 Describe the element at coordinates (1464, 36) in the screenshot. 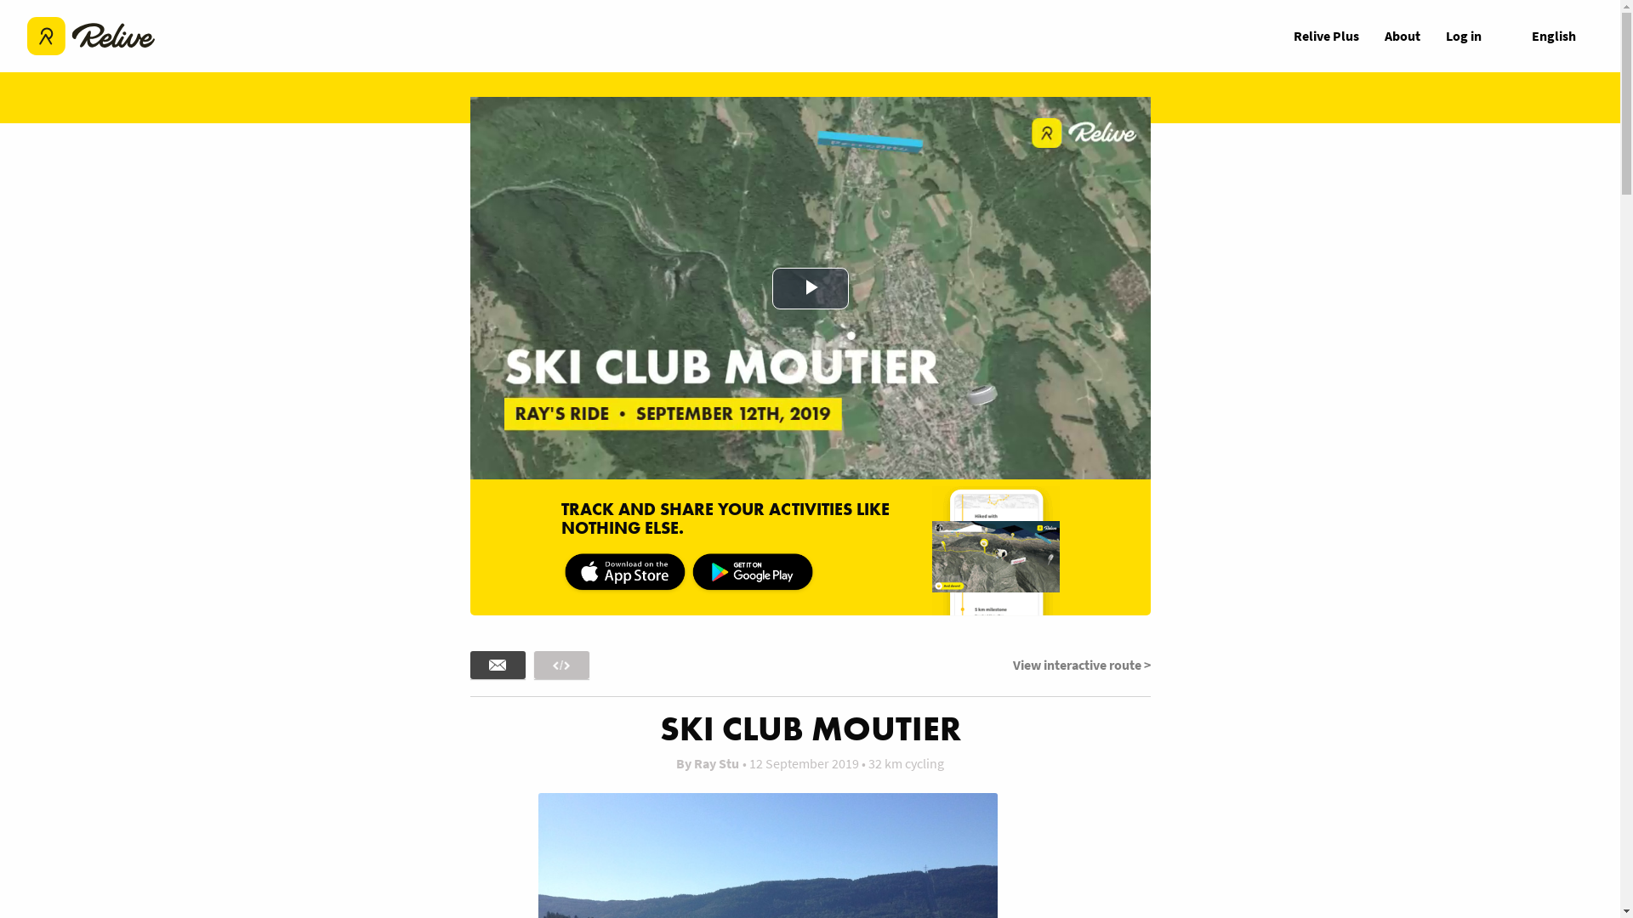

I see `Log in` at that location.